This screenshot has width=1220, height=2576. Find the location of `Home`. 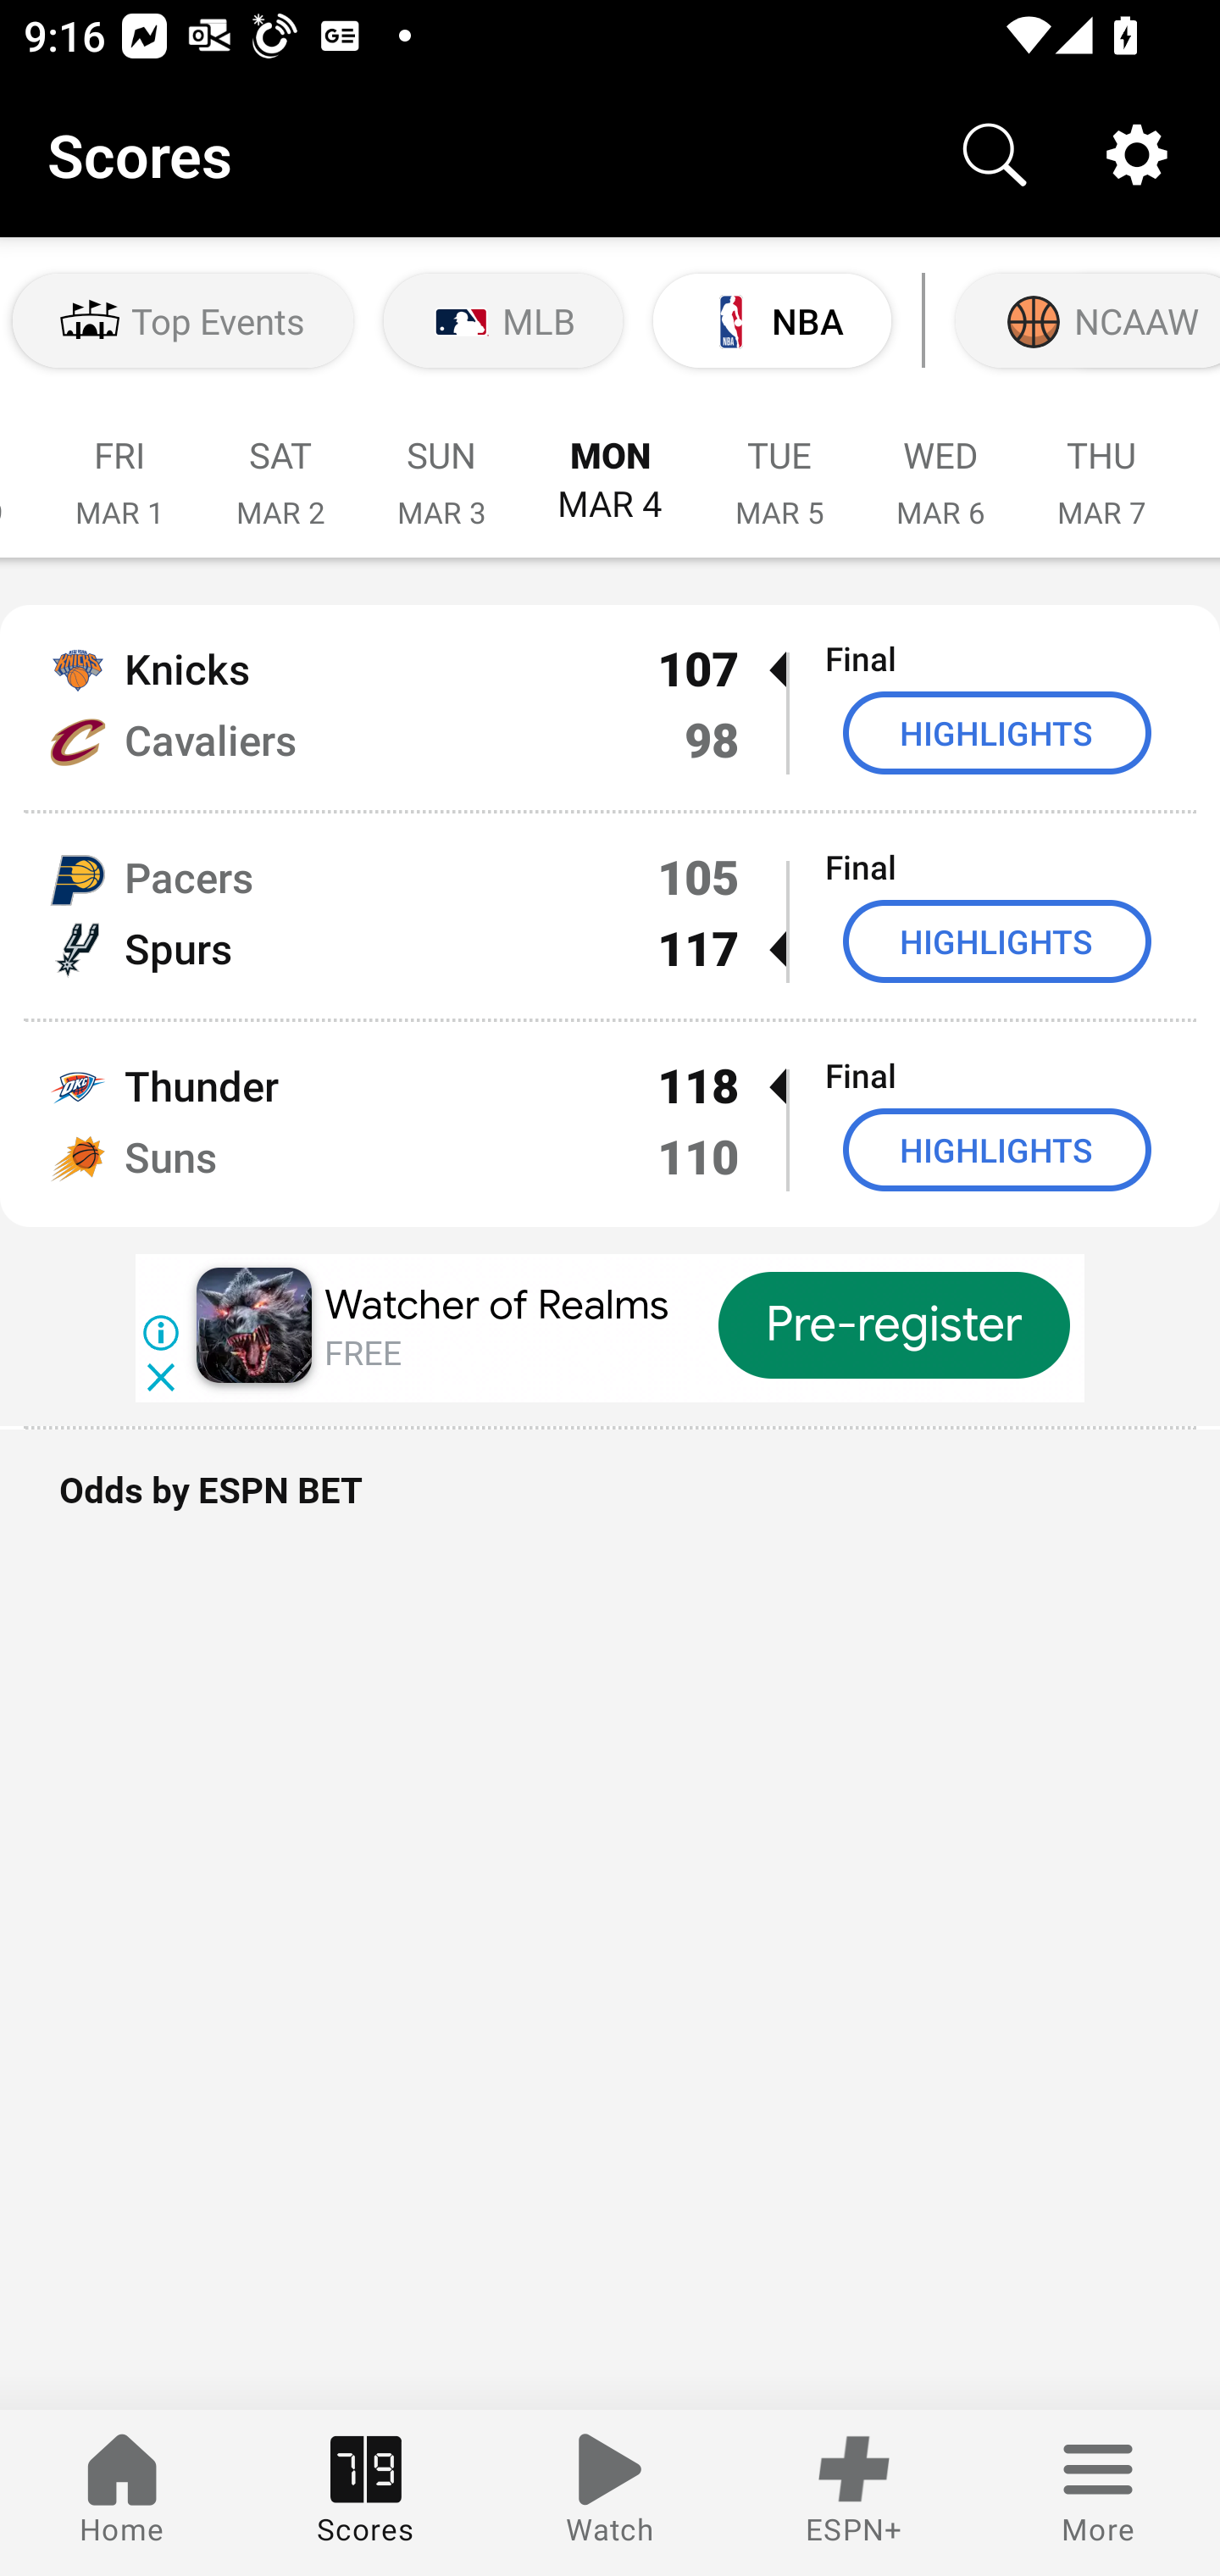

Home is located at coordinates (122, 2493).